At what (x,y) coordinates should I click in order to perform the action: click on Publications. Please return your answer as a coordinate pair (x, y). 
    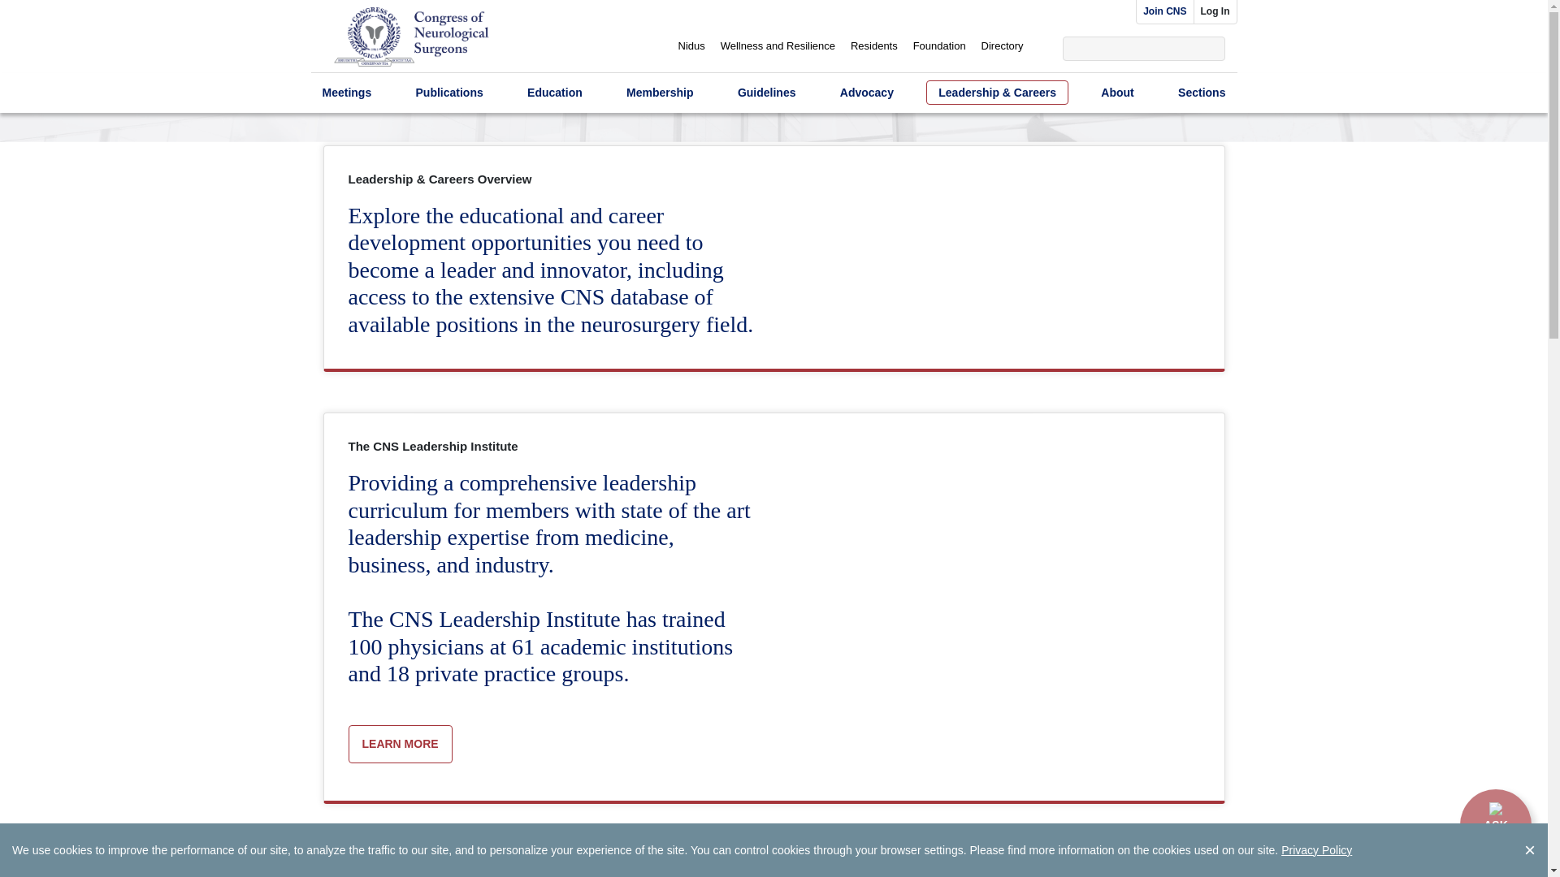
    Looking at the image, I should click on (448, 93).